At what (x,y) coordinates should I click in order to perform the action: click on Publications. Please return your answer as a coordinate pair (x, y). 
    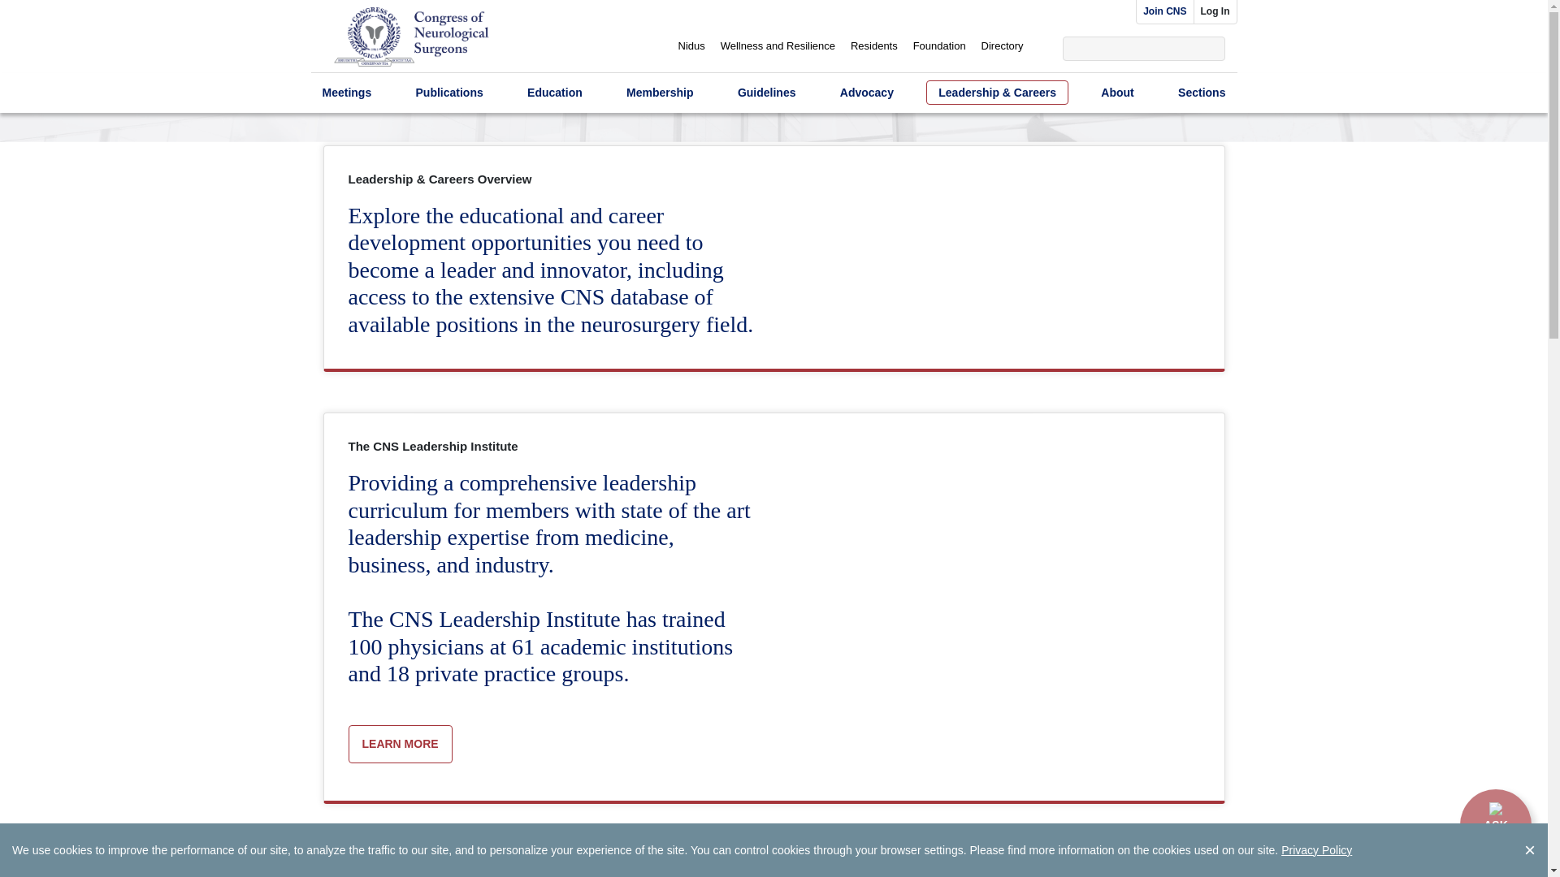
    Looking at the image, I should click on (448, 93).